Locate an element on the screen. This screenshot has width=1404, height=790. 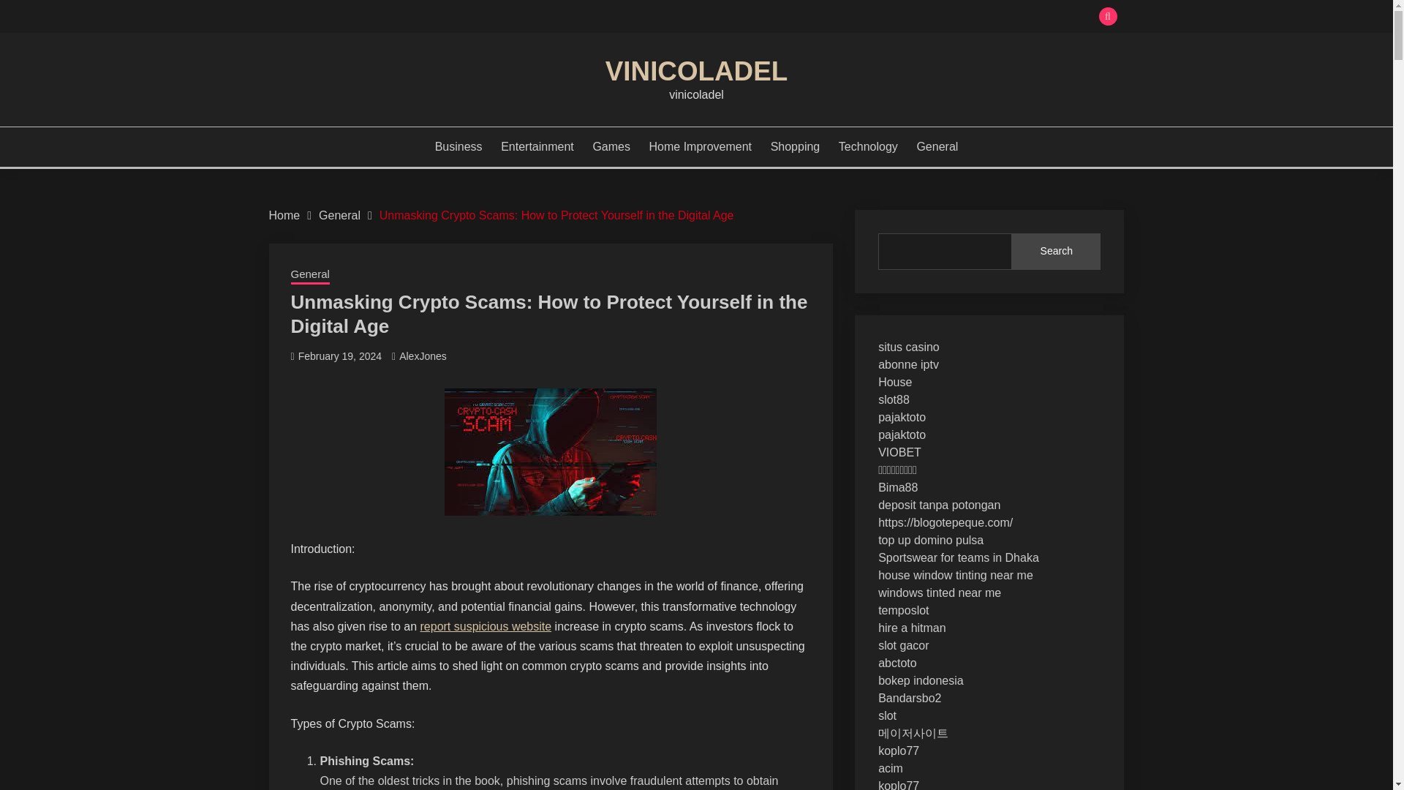
Technology is located at coordinates (868, 146).